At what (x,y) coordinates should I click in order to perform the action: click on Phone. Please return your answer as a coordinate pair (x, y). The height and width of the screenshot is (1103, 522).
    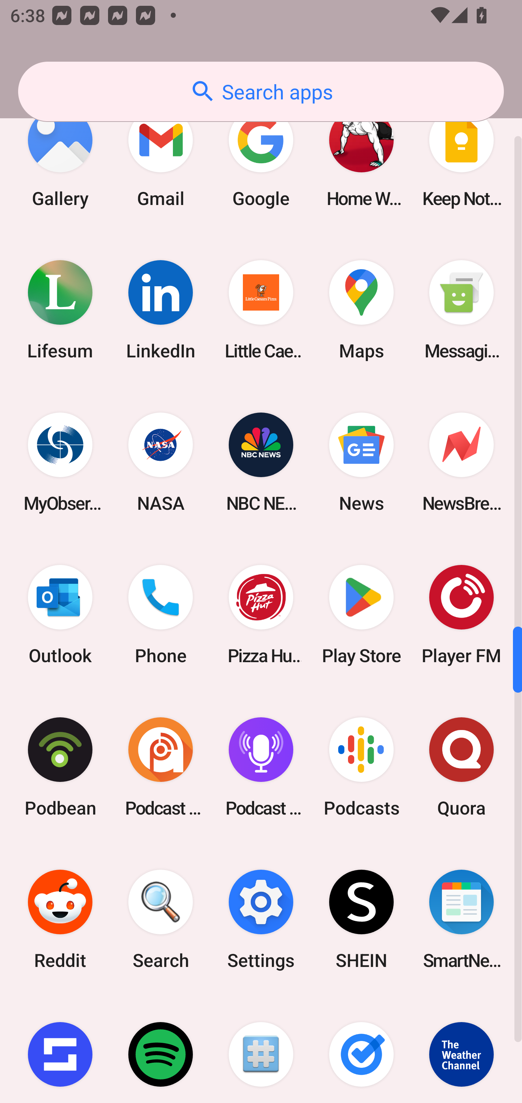
    Looking at the image, I should click on (161, 614).